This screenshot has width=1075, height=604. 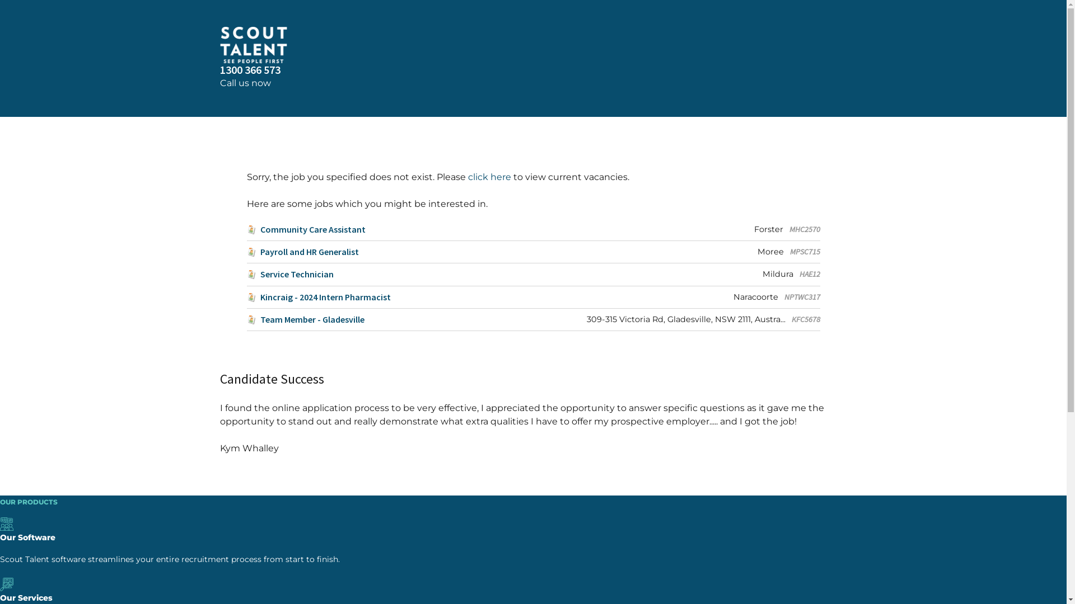 What do you see at coordinates (302, 252) in the screenshot?
I see `Payroll and HR Generalist` at bounding box center [302, 252].